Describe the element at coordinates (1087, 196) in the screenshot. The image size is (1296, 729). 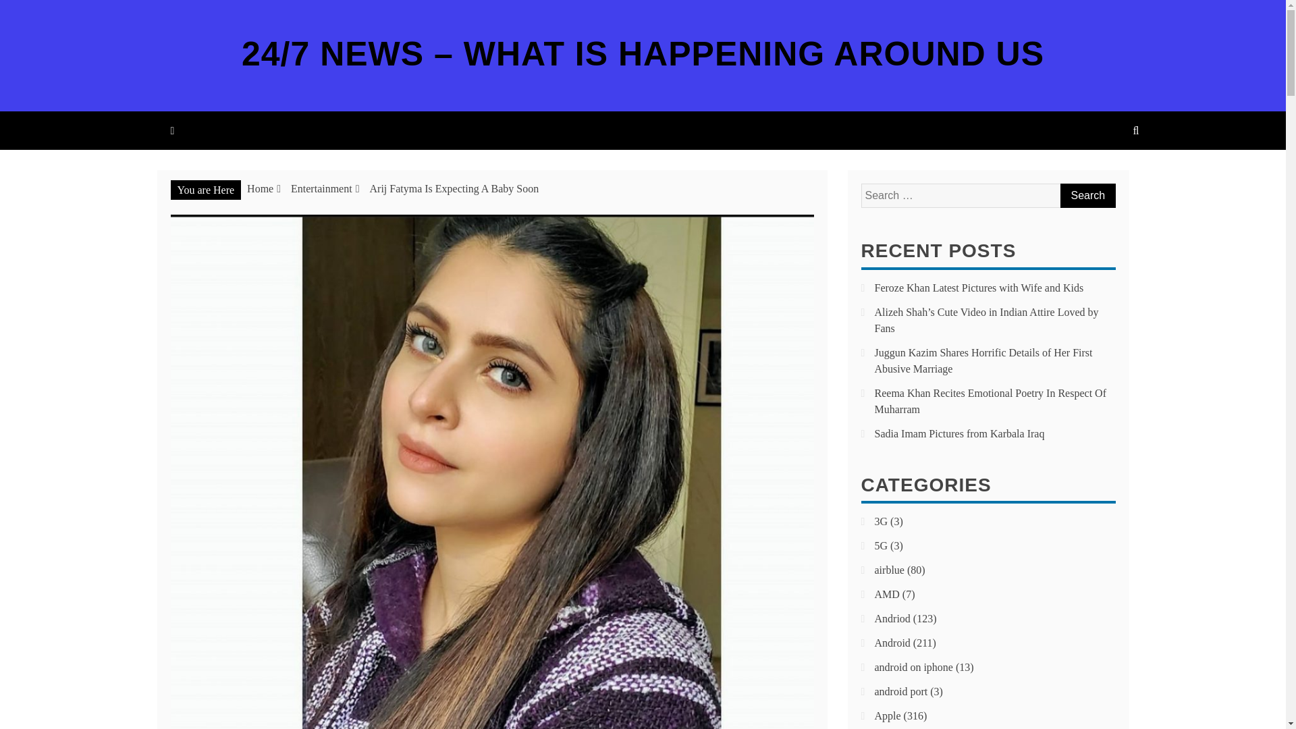
I see `Search` at that location.